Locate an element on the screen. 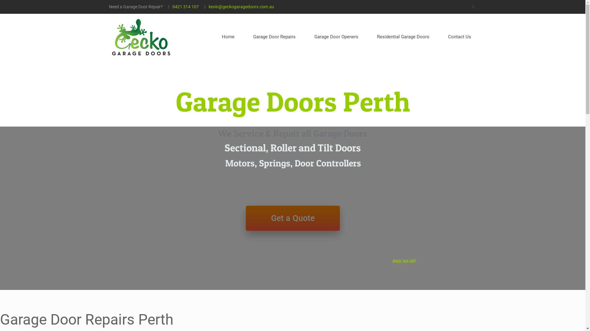 The width and height of the screenshot is (590, 331). 0421 314 107 is located at coordinates (404, 261).